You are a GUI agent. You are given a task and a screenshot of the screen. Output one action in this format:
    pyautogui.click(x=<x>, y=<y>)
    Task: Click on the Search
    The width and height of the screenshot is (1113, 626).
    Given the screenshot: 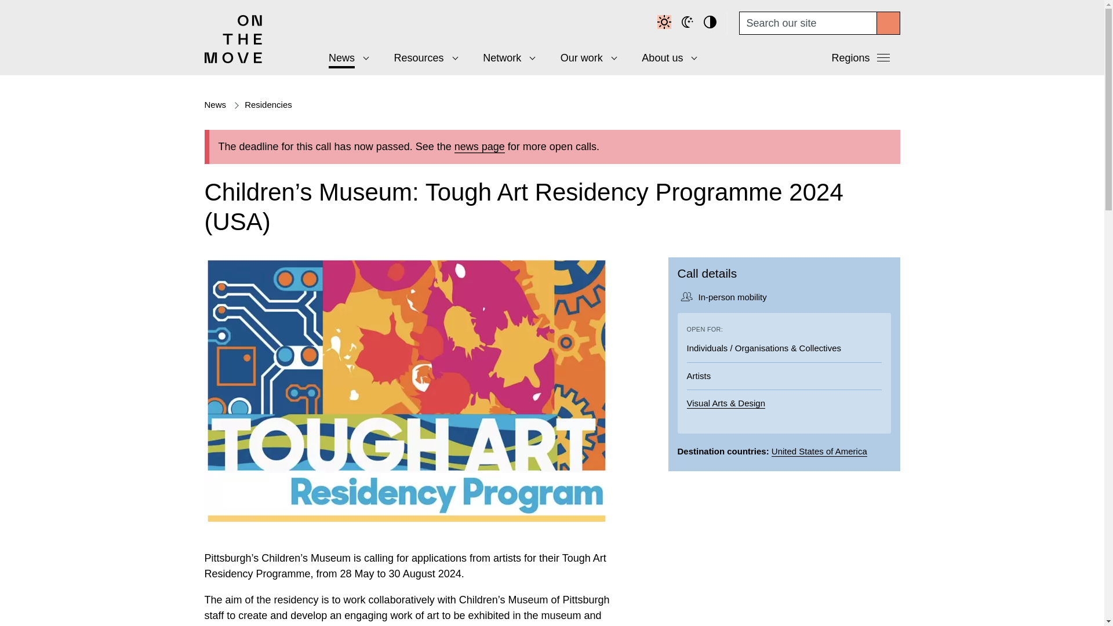 What is the action you would take?
    pyautogui.click(x=888, y=23)
    